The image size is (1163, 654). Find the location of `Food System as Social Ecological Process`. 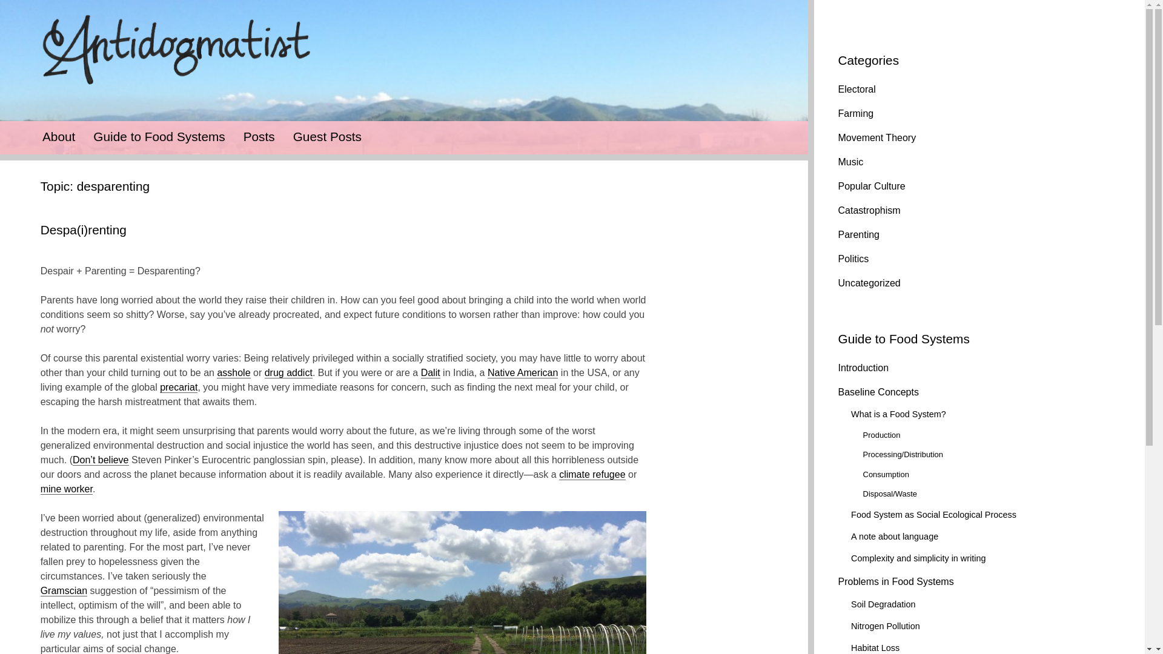

Food System as Social Ecological Process is located at coordinates (934, 515).